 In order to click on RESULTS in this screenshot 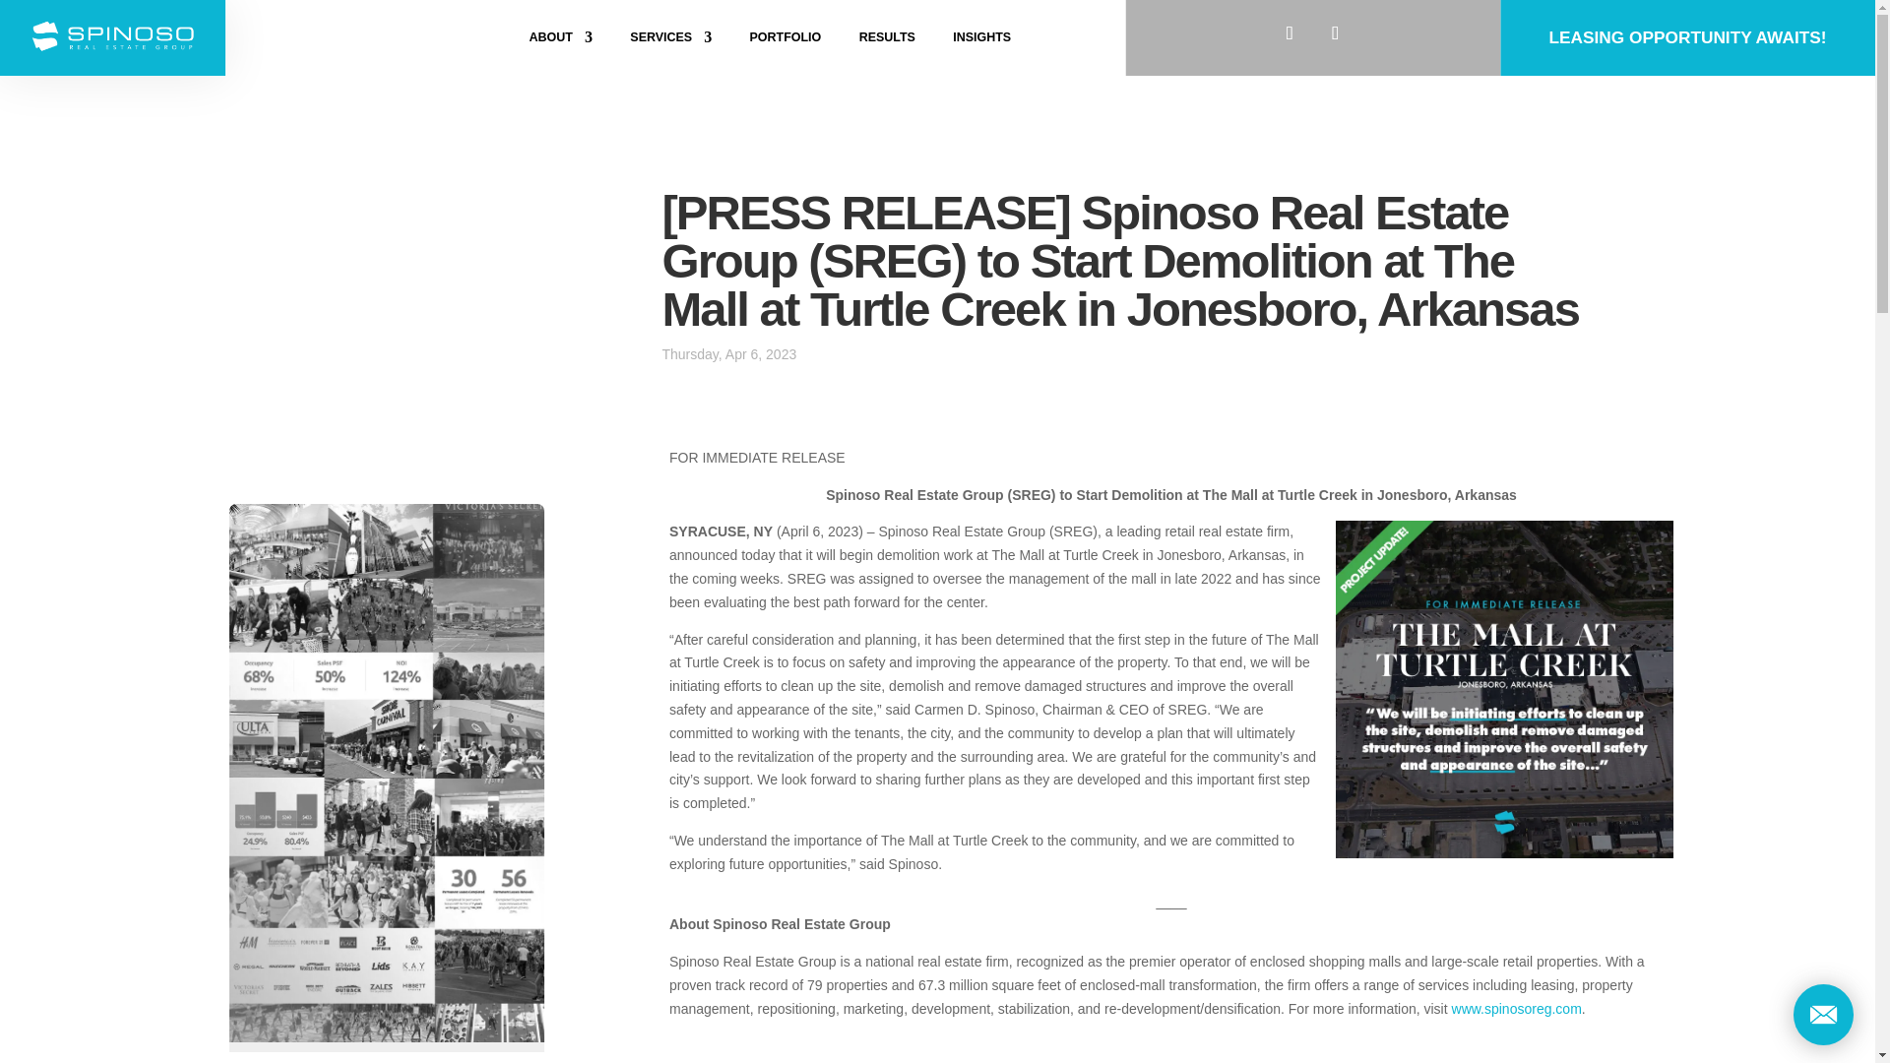, I will do `click(887, 41)`.